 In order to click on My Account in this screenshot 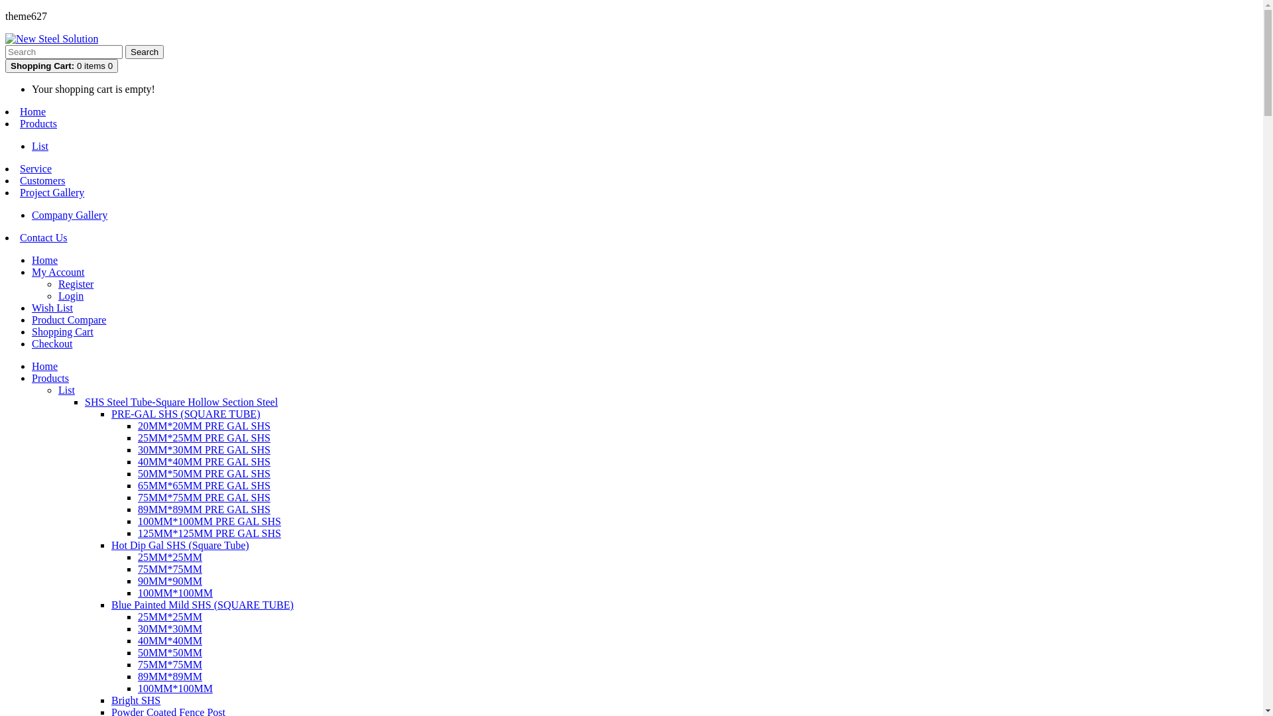, I will do `click(58, 272)`.